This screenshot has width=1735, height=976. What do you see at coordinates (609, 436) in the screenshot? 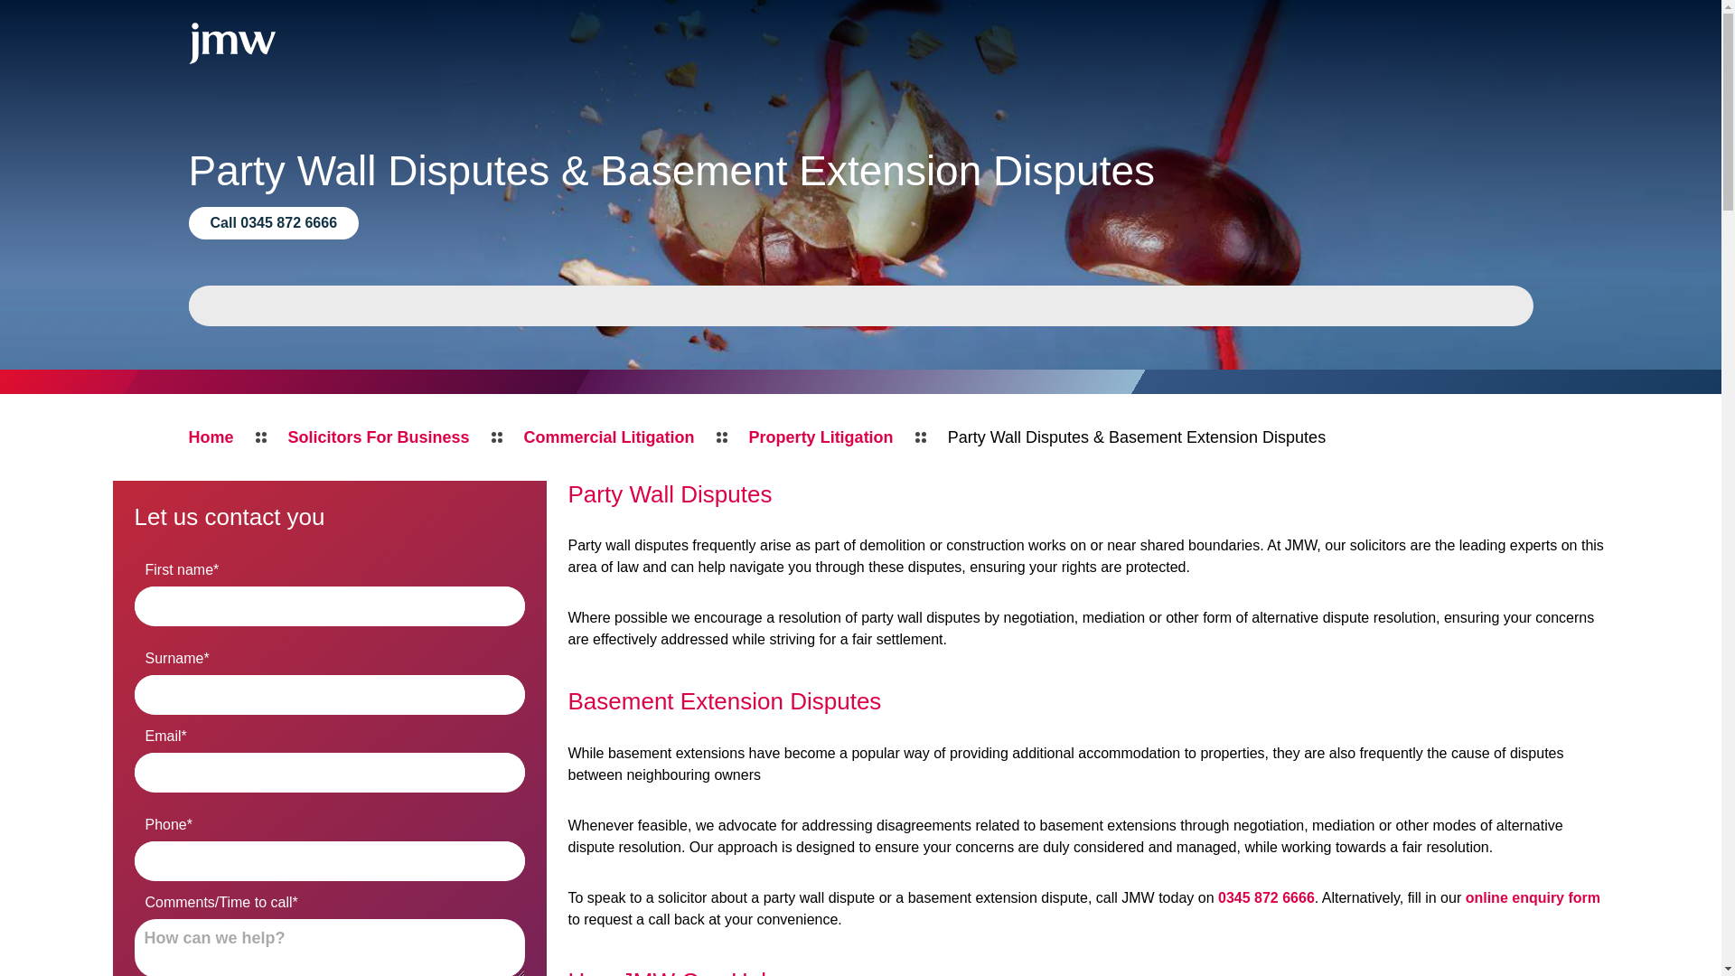
I see `Commercial Litigation` at bounding box center [609, 436].